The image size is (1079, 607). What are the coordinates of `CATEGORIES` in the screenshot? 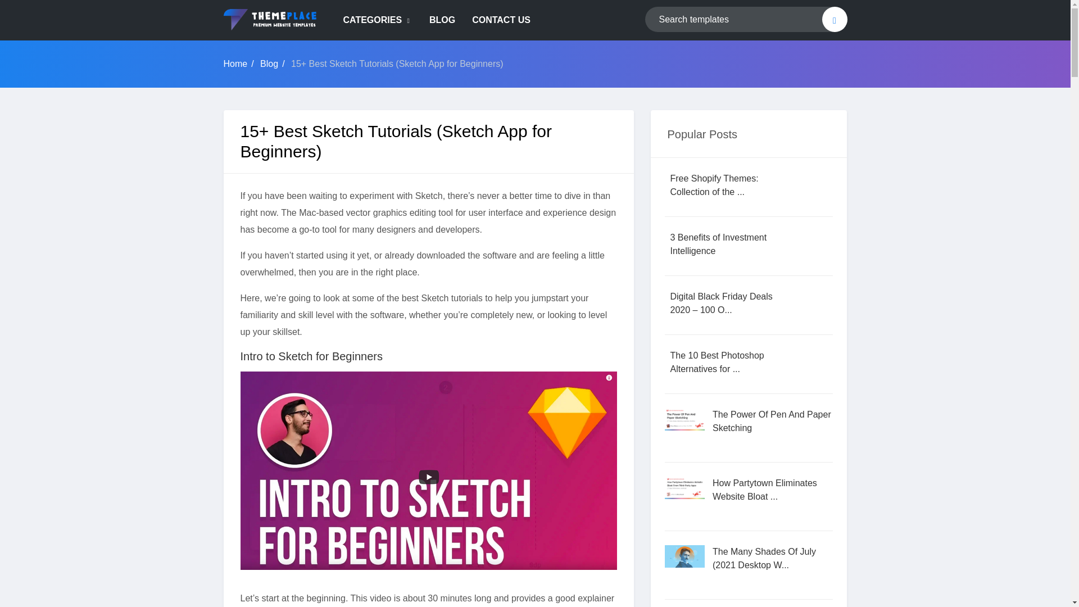 It's located at (378, 20).